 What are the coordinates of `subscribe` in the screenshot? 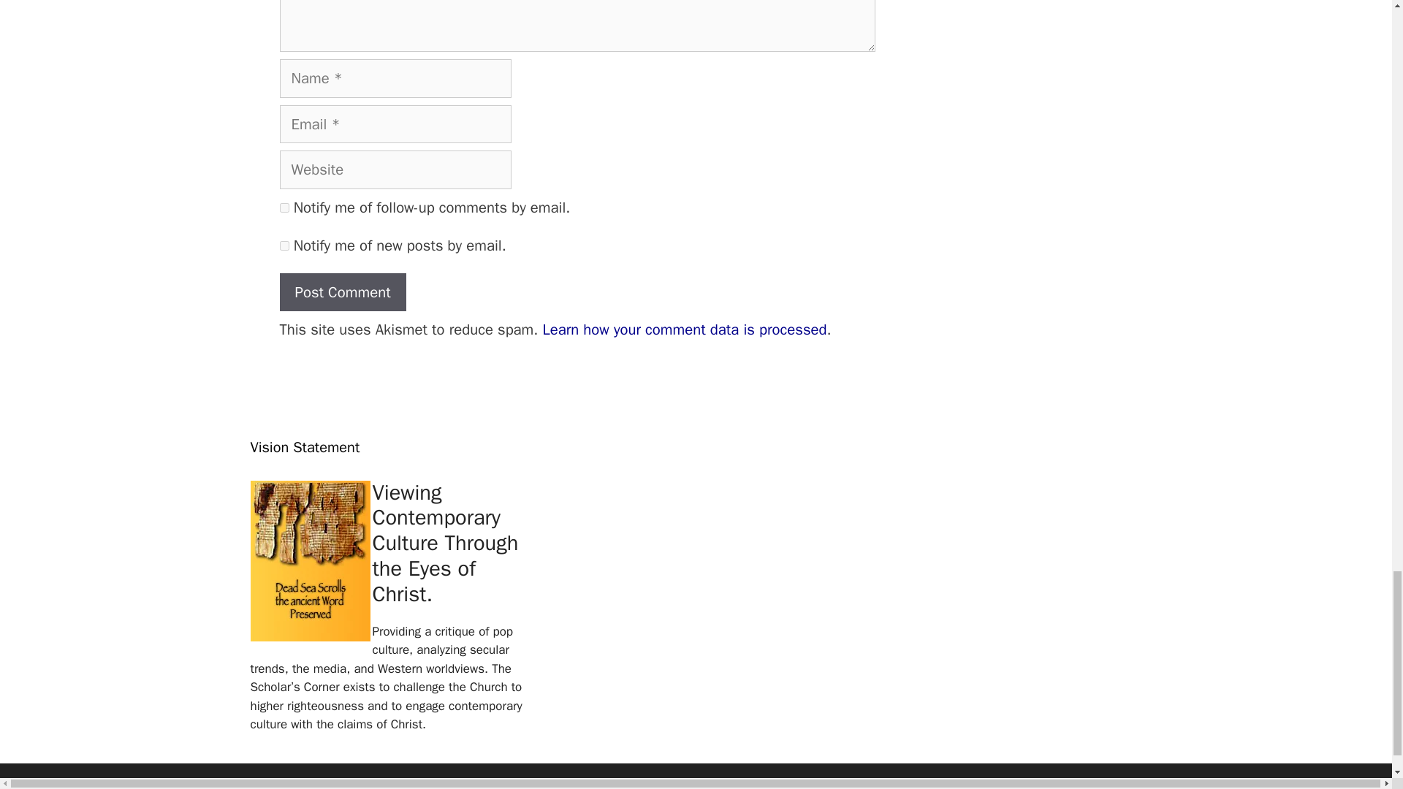 It's located at (284, 207).